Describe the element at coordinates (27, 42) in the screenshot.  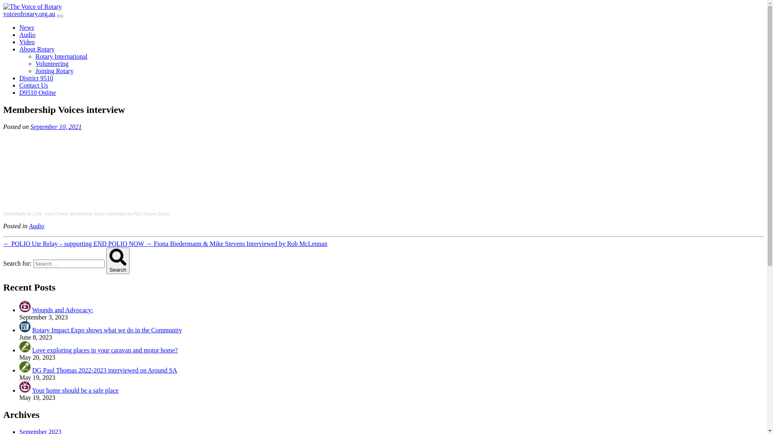
I see `Video` at that location.